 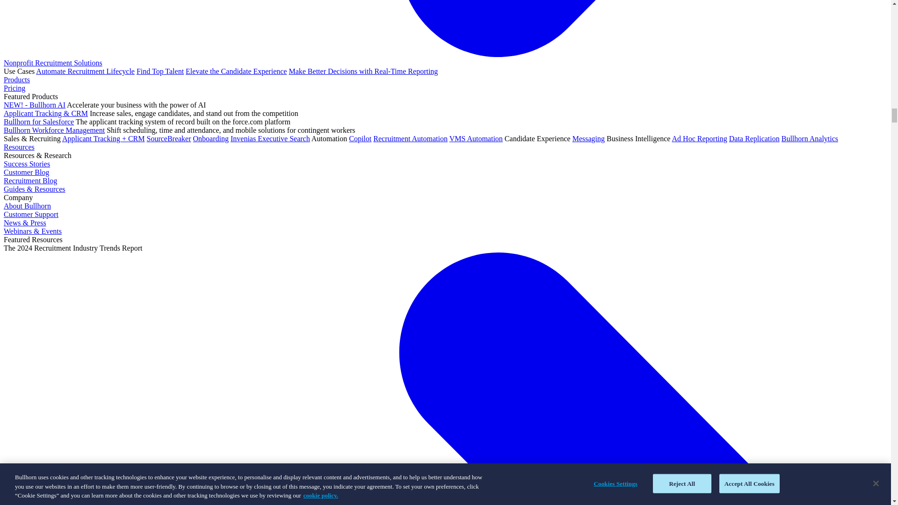 What do you see at coordinates (476, 138) in the screenshot?
I see `VMS Automation` at bounding box center [476, 138].